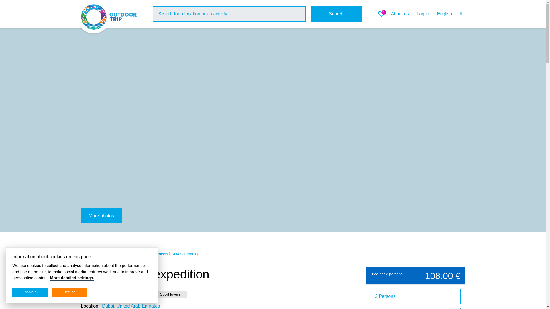 This screenshot has width=550, height=309. I want to click on United Arab Emirates, so click(138, 306).